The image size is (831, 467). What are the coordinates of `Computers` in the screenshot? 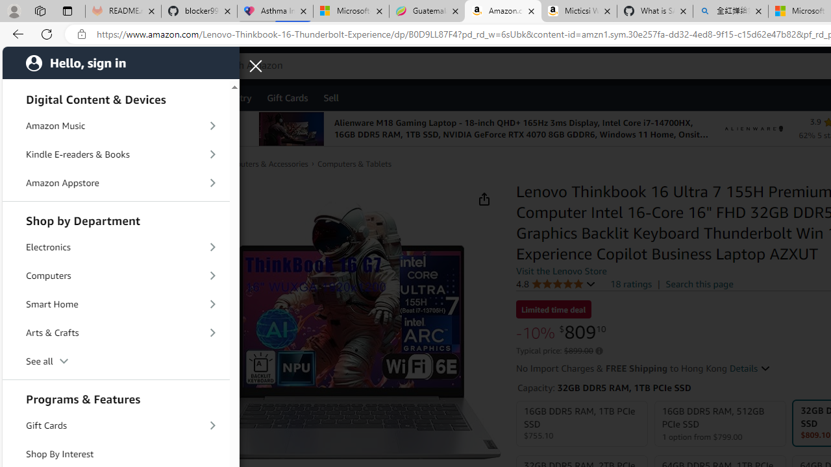 It's located at (116, 275).